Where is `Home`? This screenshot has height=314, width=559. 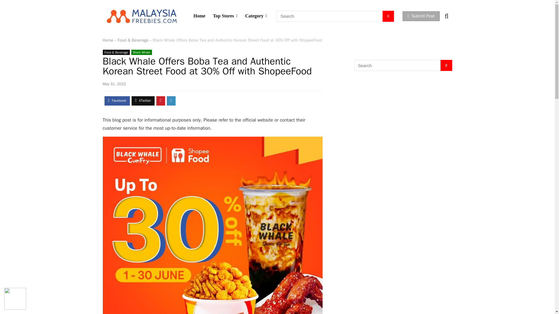 Home is located at coordinates (108, 40).